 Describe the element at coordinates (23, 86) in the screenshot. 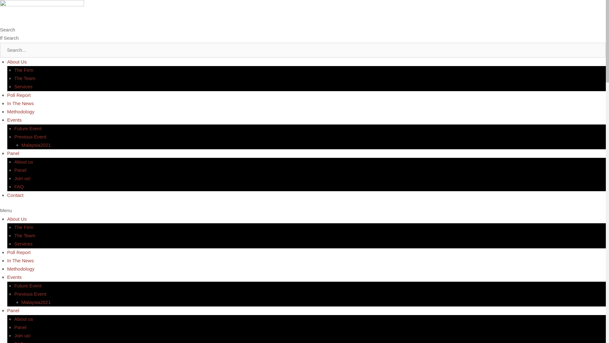

I see `Services` at that location.